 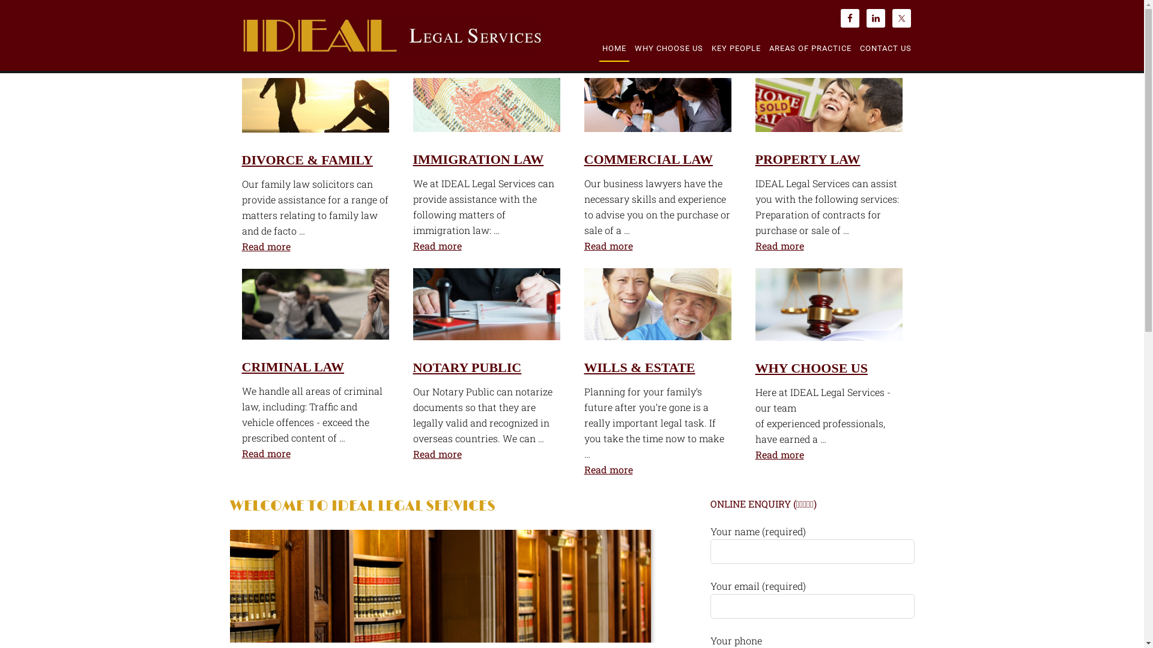 I want to click on WHY CHOOSE US, so click(x=812, y=368).